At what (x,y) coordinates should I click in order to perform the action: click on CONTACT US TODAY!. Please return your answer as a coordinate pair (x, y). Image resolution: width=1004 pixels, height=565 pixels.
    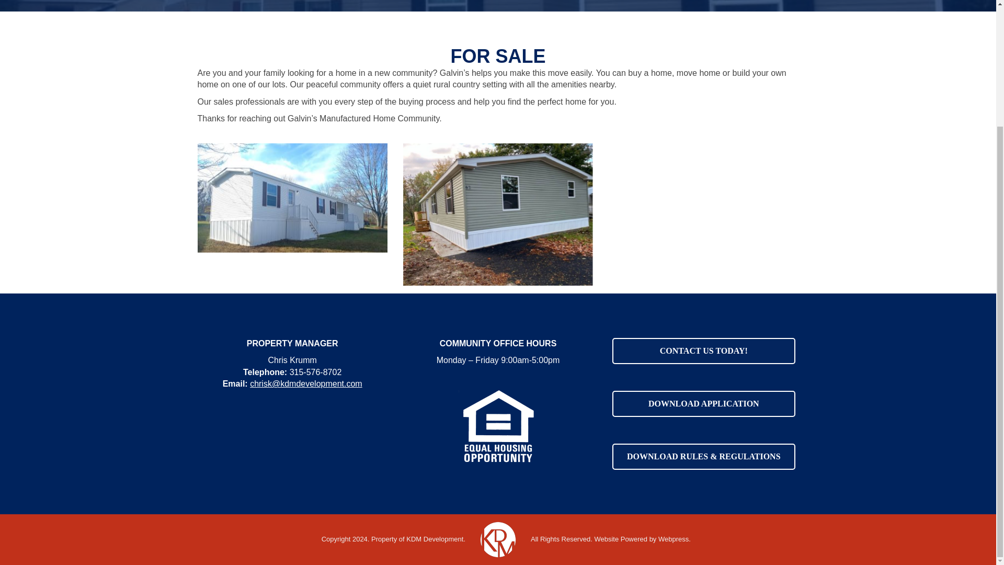
    Looking at the image, I should click on (704, 351).